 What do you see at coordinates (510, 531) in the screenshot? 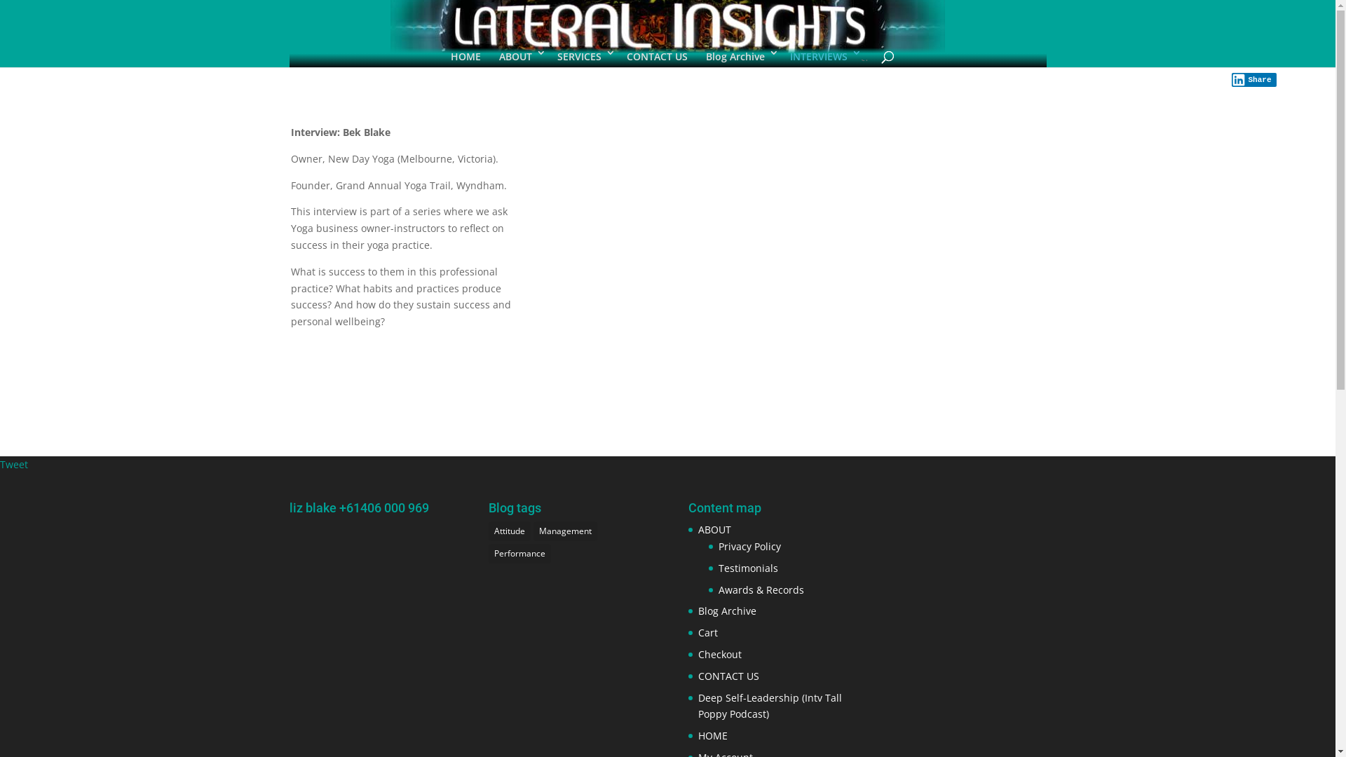
I see `Attitude` at bounding box center [510, 531].